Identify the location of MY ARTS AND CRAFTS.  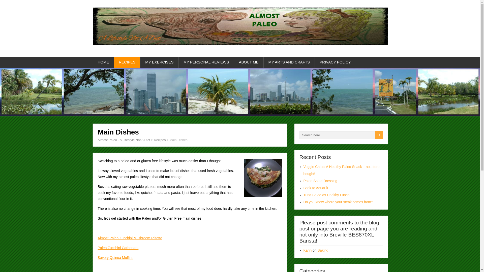
(289, 62).